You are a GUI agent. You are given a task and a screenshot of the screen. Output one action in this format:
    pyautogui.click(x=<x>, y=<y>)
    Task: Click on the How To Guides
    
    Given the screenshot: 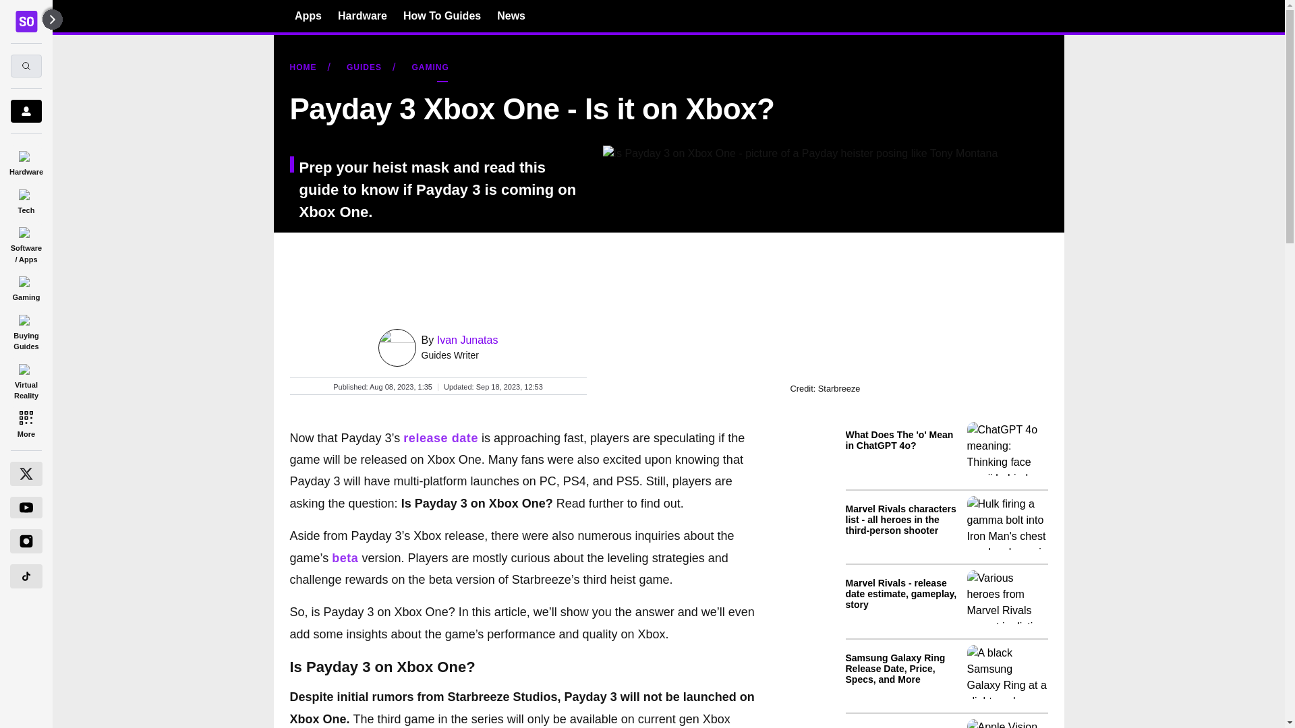 What is the action you would take?
    pyautogui.click(x=441, y=16)
    